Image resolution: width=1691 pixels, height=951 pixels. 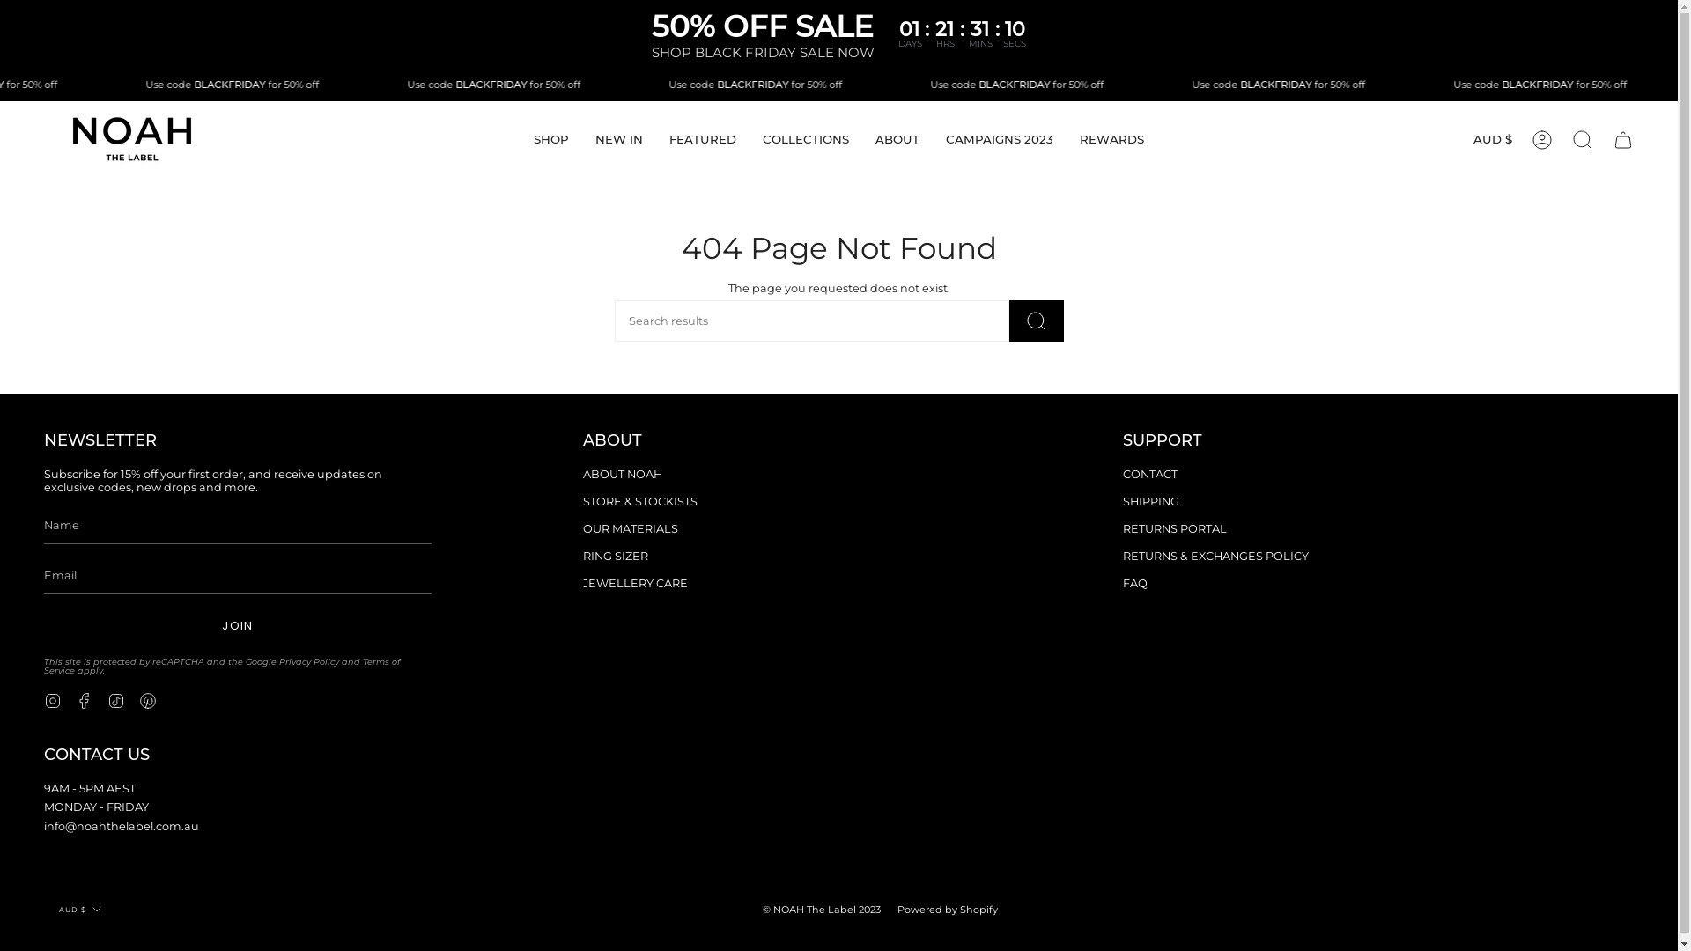 I want to click on OUR MATERIALS, so click(x=631, y=528).